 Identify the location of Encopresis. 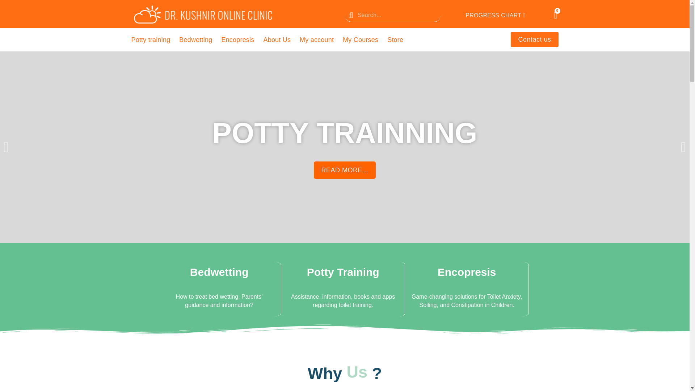
(237, 39).